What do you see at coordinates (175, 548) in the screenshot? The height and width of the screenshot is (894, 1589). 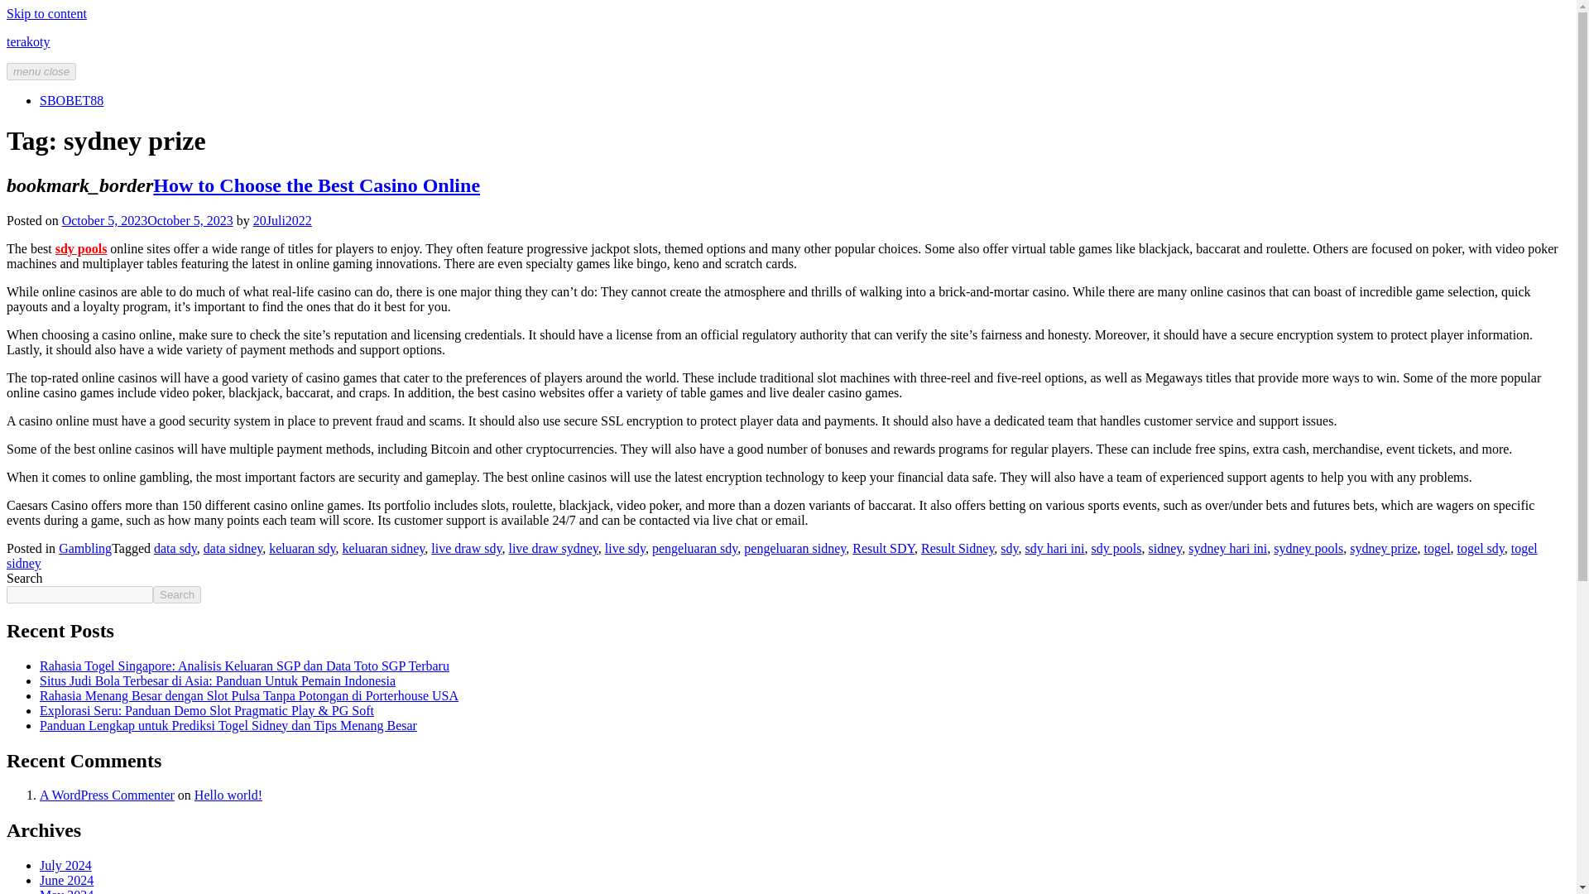 I see `data sdy` at bounding box center [175, 548].